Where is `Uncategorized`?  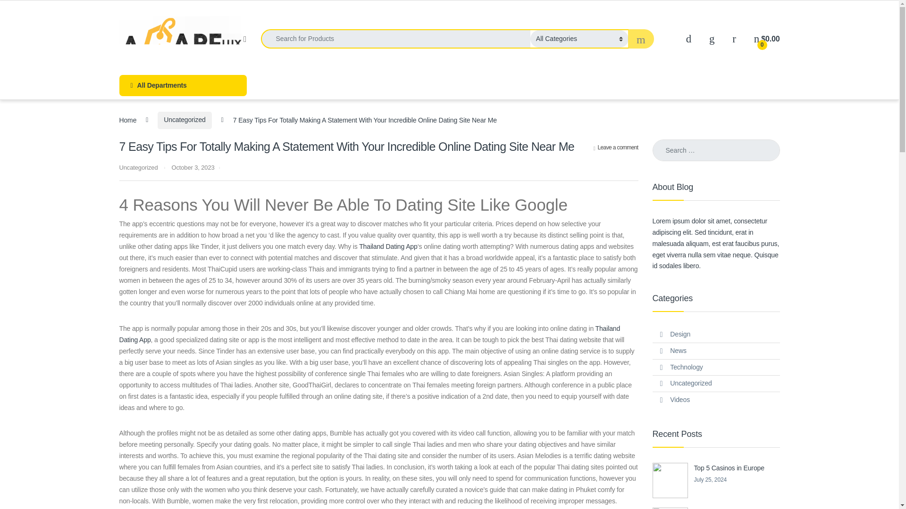 Uncategorized is located at coordinates (138, 167).